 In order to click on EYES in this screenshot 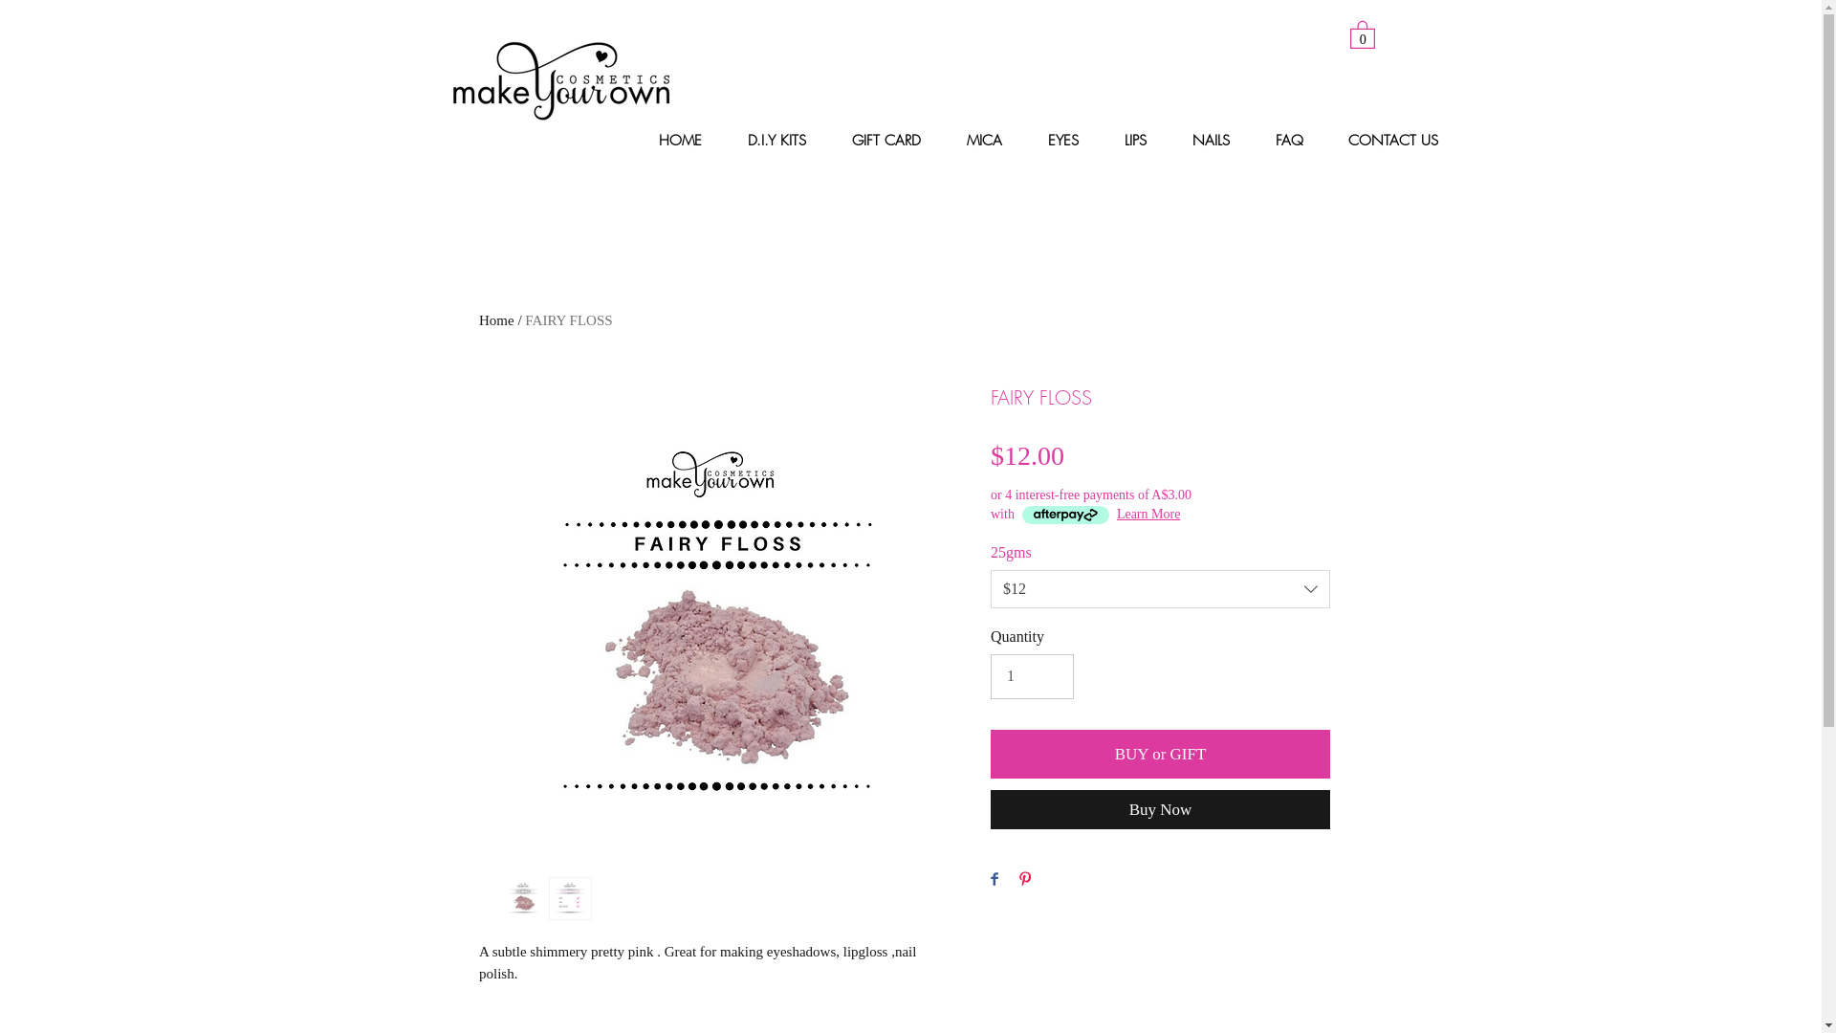, I will do `click(1071, 142)`.